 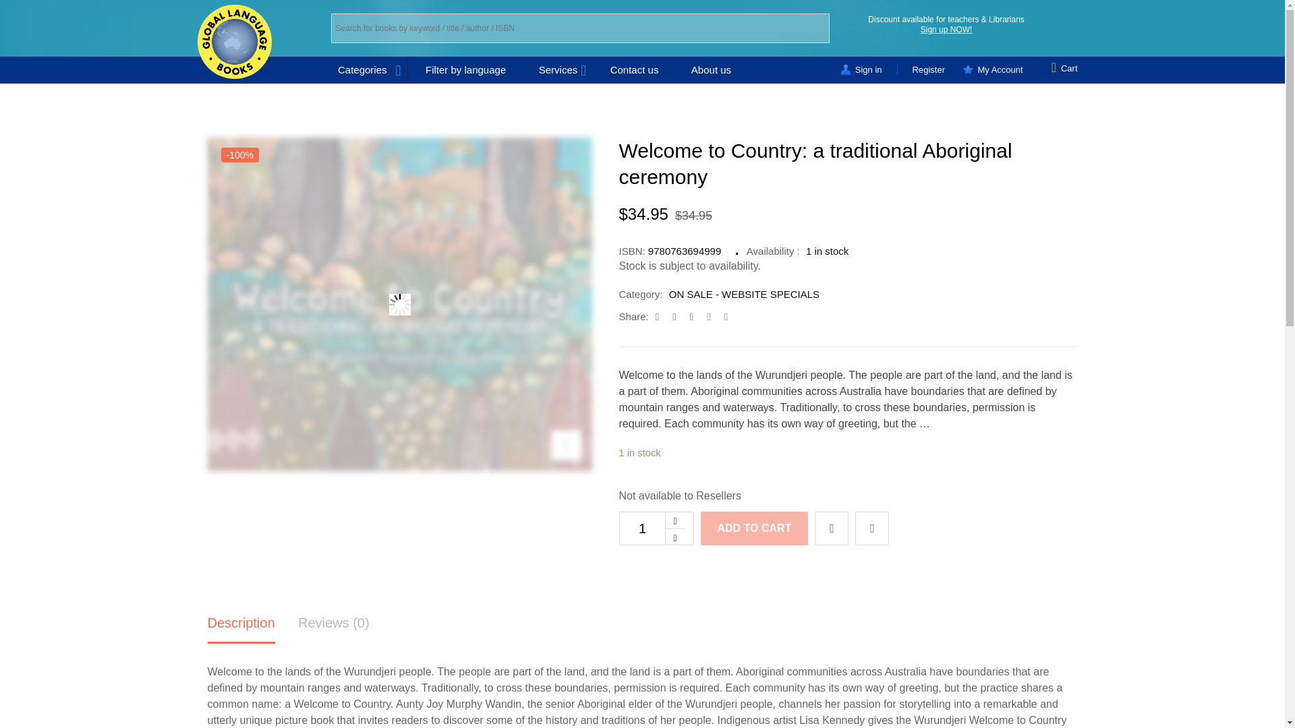 I want to click on Services, so click(x=558, y=70).